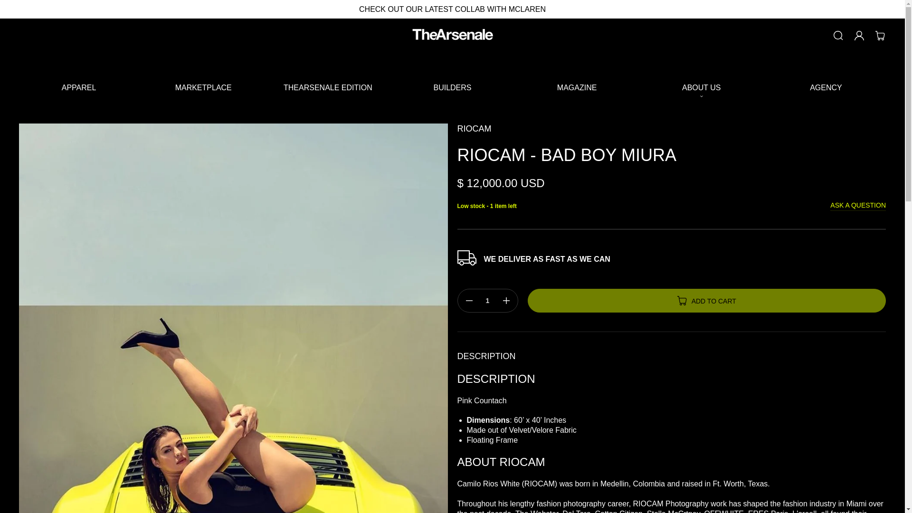  What do you see at coordinates (880, 35) in the screenshot?
I see `Cart` at bounding box center [880, 35].